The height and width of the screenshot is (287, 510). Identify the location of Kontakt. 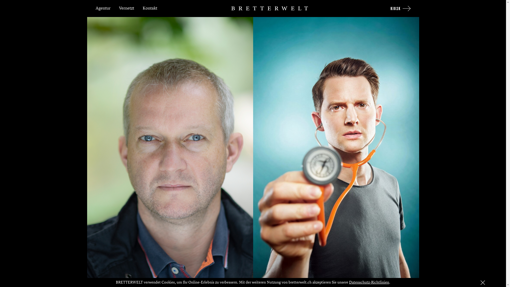
(150, 9).